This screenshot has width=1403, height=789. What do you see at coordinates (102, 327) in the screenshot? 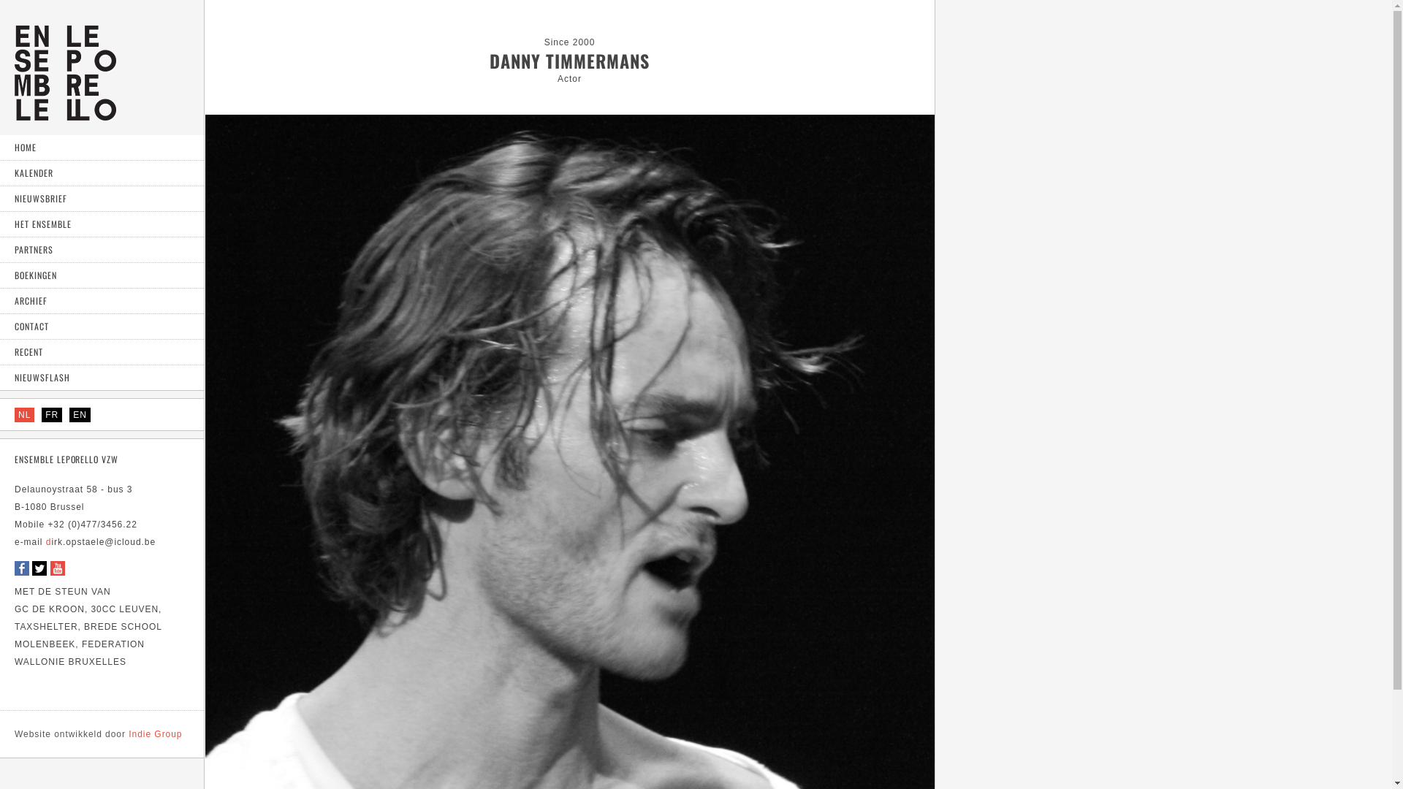
I see `CONTACT` at bounding box center [102, 327].